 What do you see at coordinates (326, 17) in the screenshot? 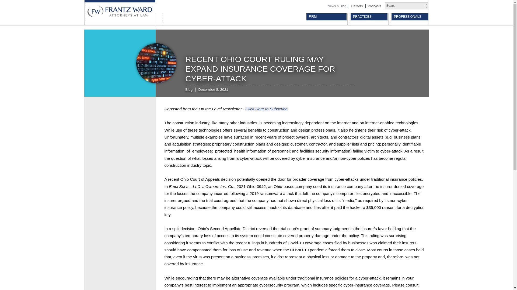
I see `FIRM` at bounding box center [326, 17].